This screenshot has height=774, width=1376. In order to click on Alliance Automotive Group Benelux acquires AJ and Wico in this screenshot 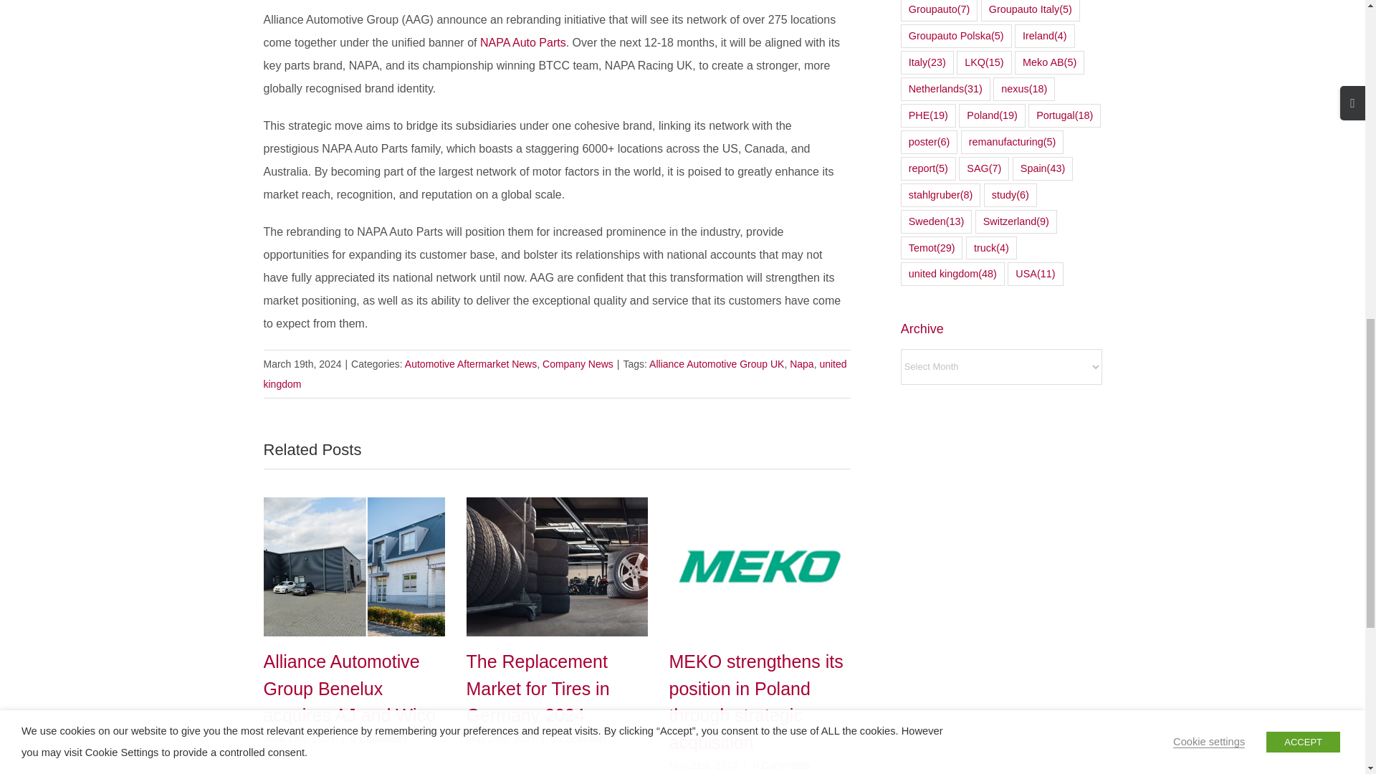, I will do `click(350, 688)`.